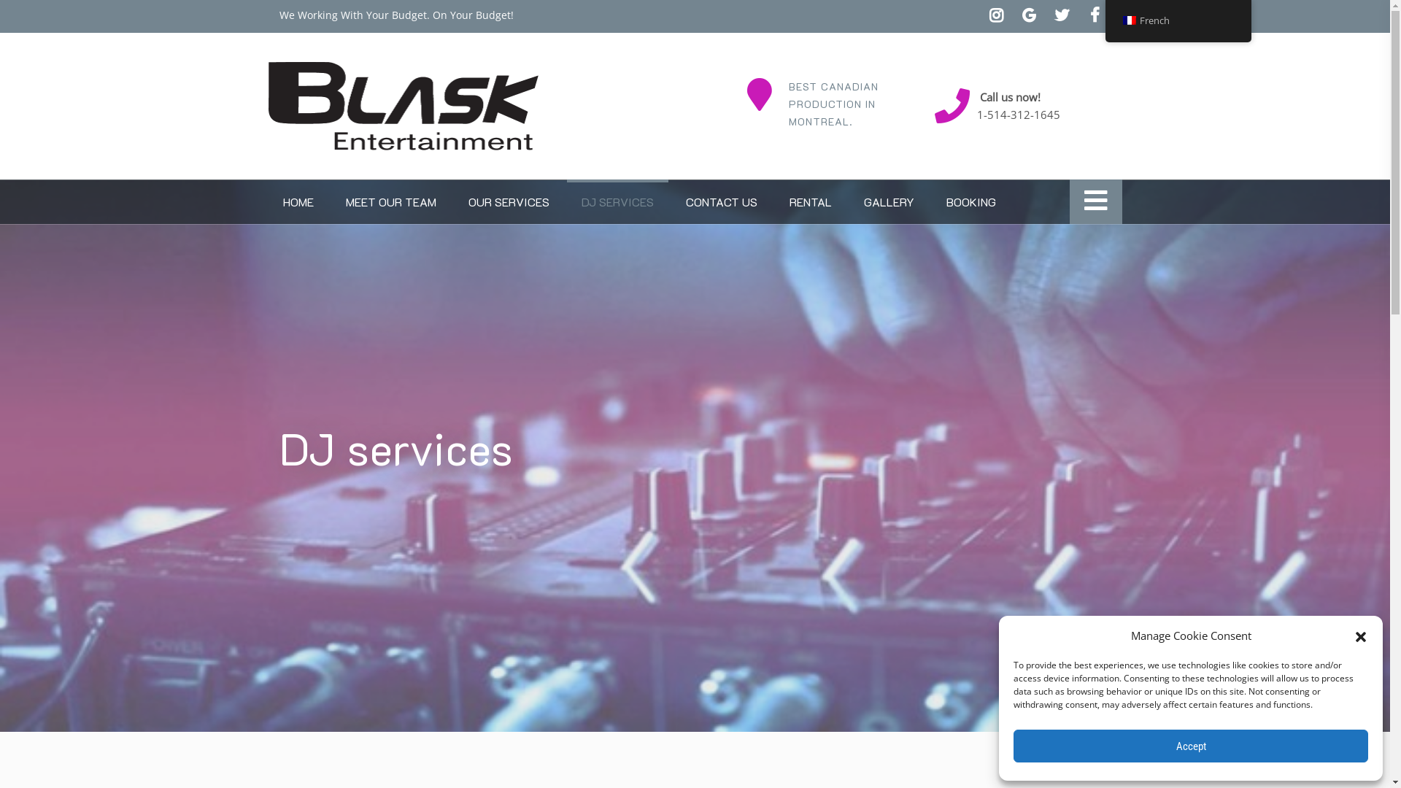 The height and width of the screenshot is (788, 1401). I want to click on 1-514-312-1645, so click(1019, 115).